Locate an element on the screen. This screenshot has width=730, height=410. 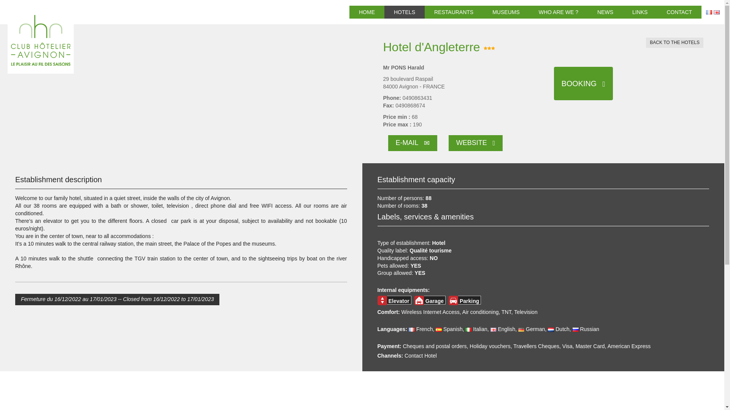
HOTELS is located at coordinates (405, 12).